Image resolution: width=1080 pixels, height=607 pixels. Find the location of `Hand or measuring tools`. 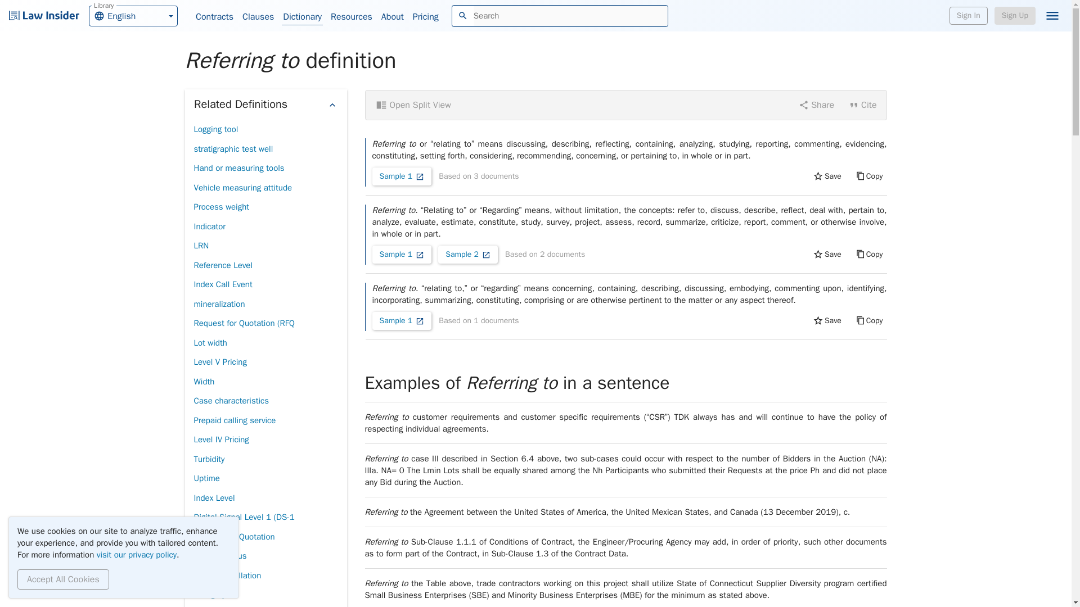

Hand or measuring tools is located at coordinates (238, 168).